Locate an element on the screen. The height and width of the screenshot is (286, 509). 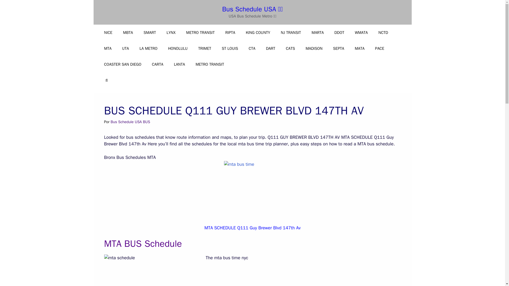
UTA is located at coordinates (126, 48).